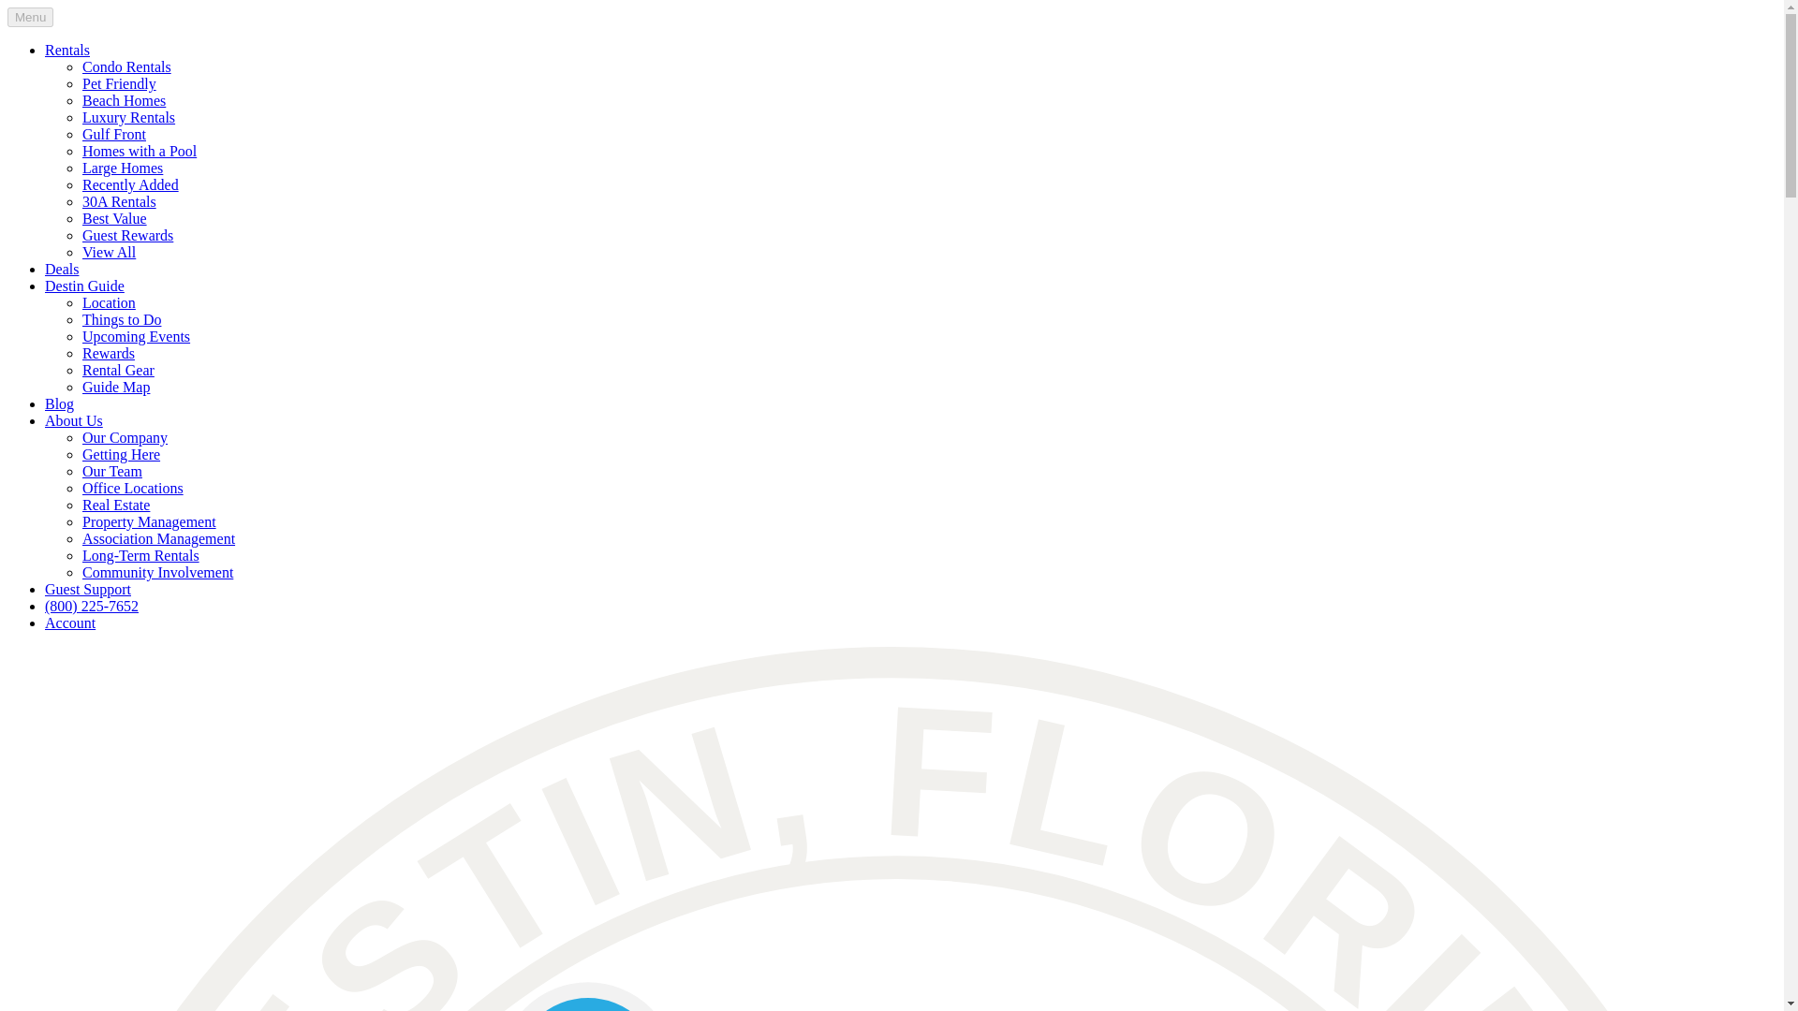  Describe the element at coordinates (133, 489) in the screenshot. I see `Office Locations` at that location.